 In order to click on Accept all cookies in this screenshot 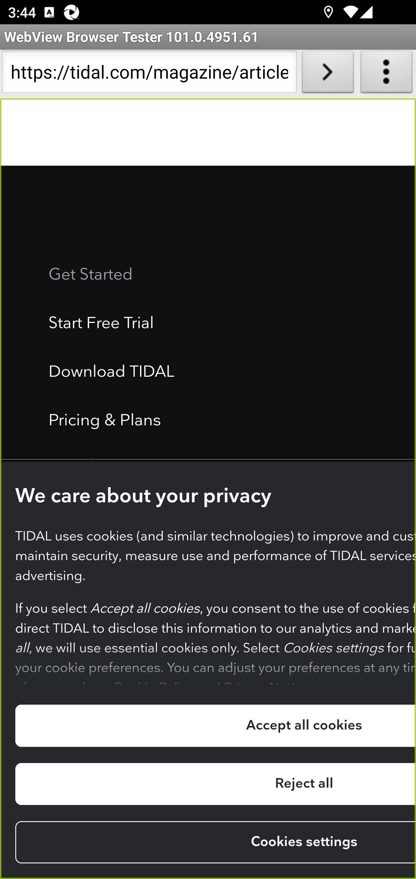, I will do `click(215, 726)`.